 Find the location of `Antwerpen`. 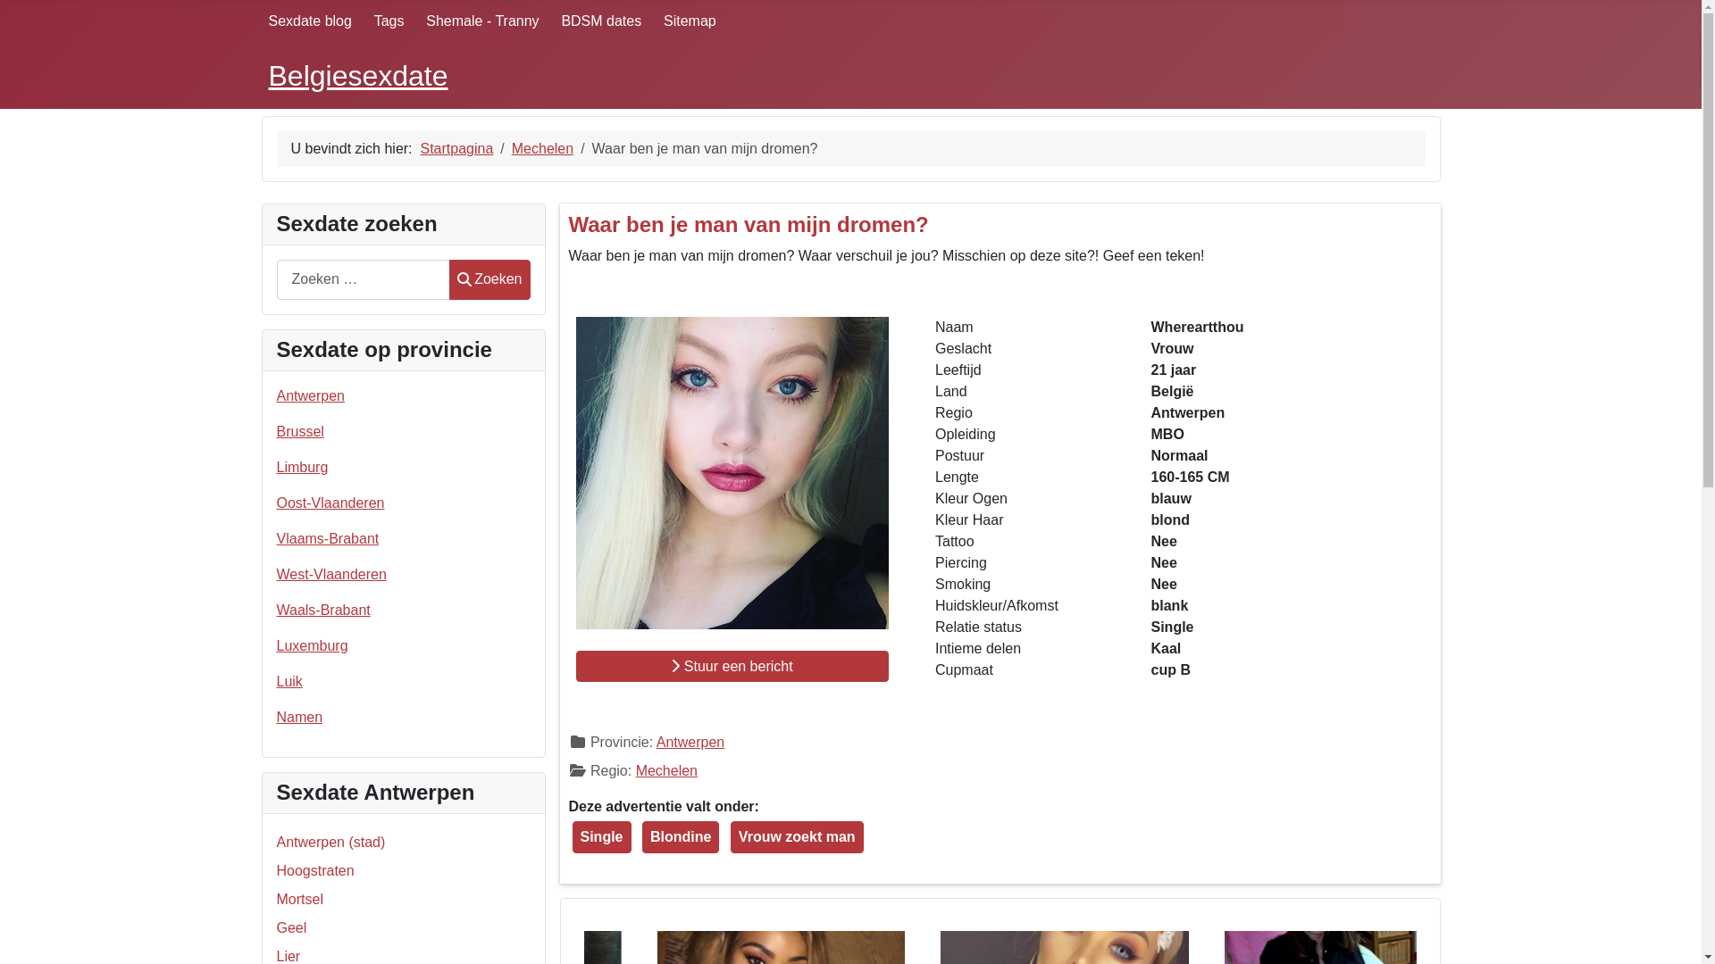

Antwerpen is located at coordinates (691, 743).